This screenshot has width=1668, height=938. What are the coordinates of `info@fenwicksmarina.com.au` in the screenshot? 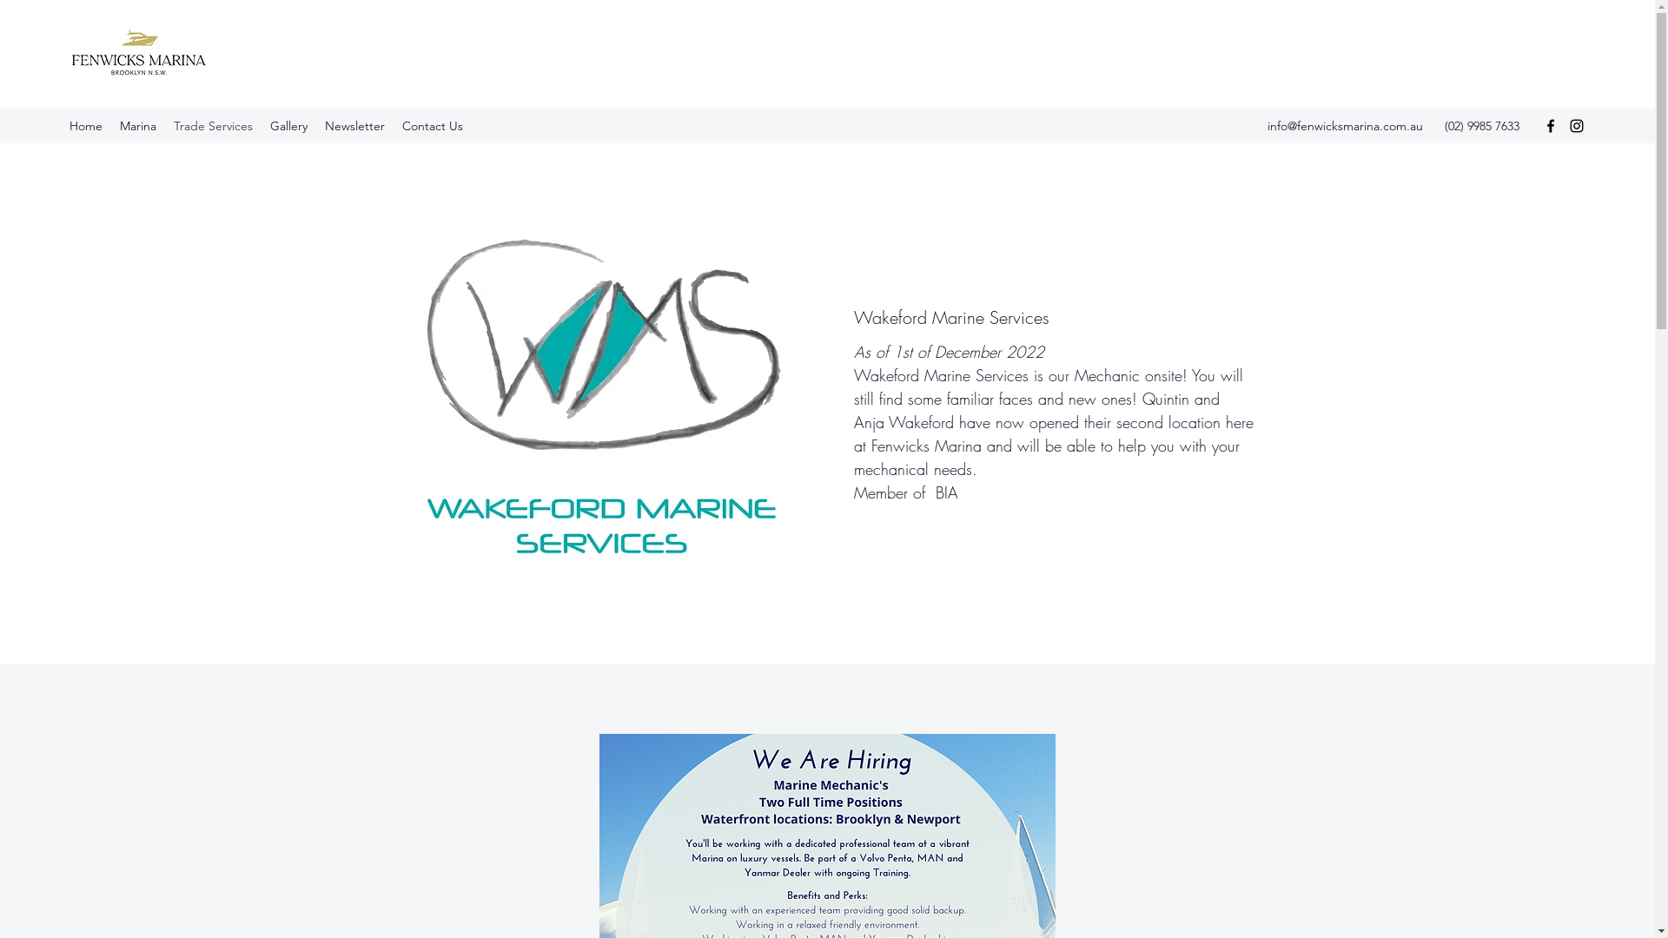 It's located at (1345, 126).